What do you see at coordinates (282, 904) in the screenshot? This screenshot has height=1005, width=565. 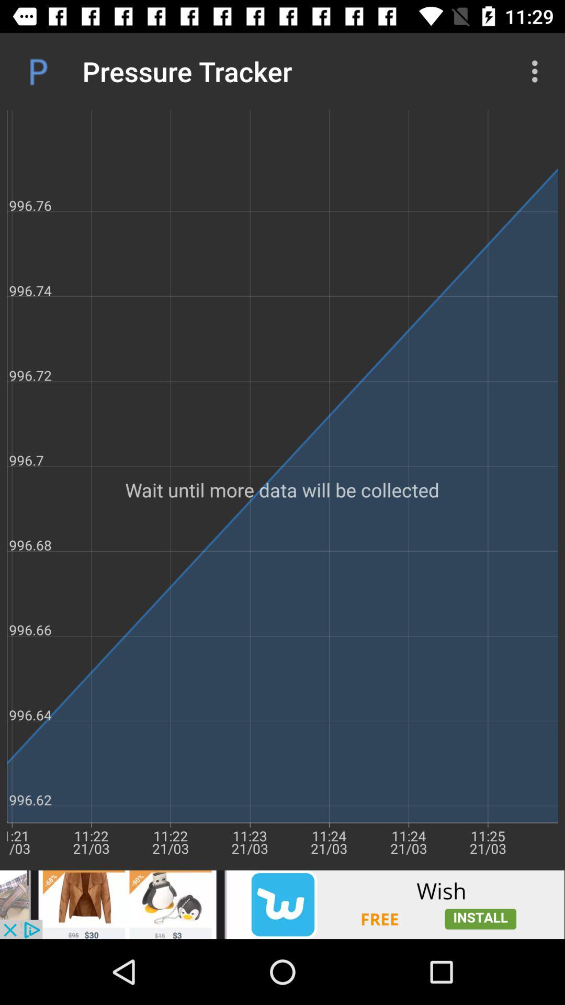 I see `good` at bounding box center [282, 904].